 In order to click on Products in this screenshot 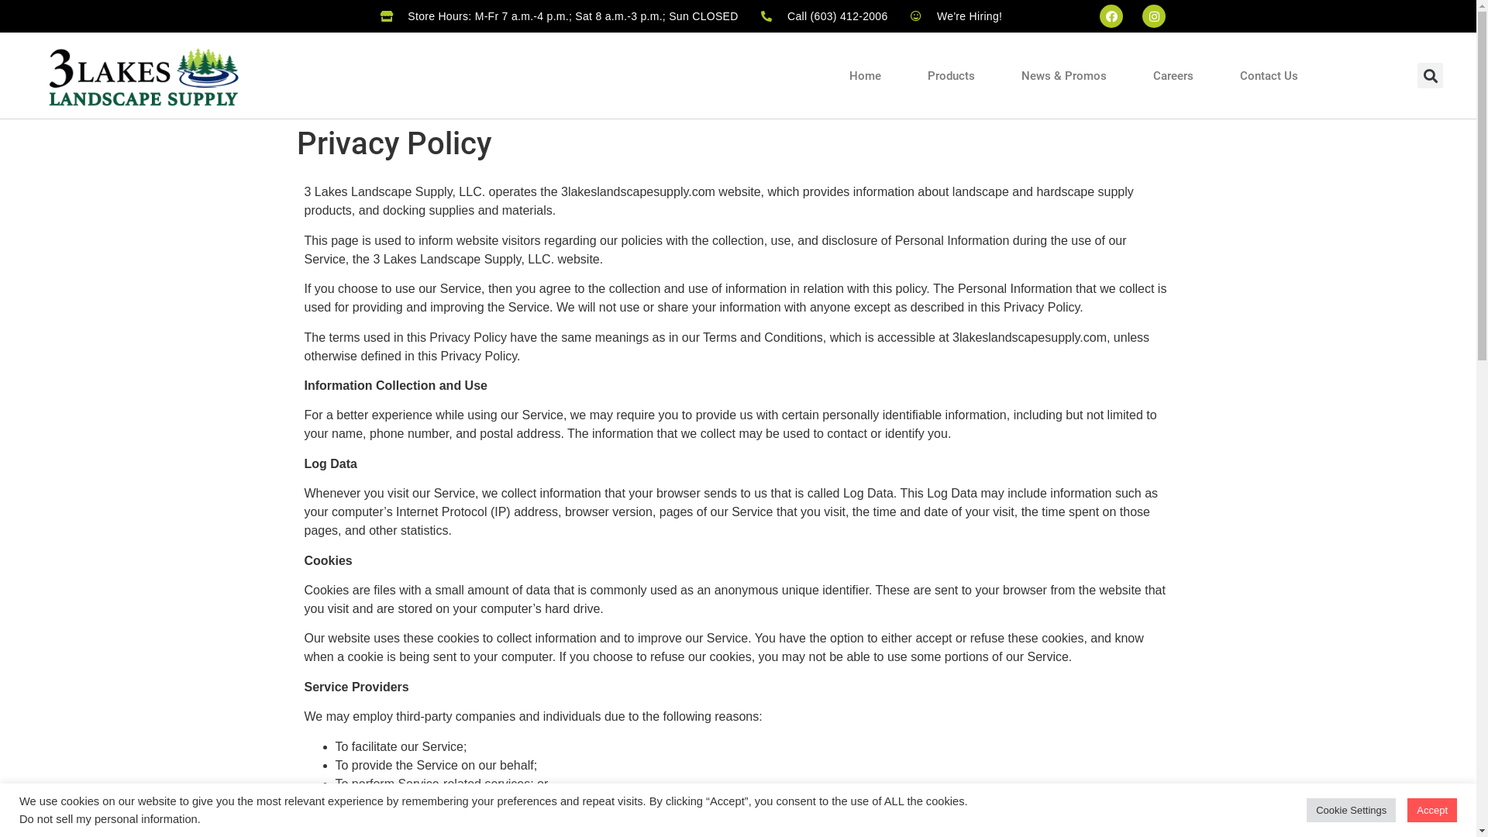, I will do `click(952, 76)`.